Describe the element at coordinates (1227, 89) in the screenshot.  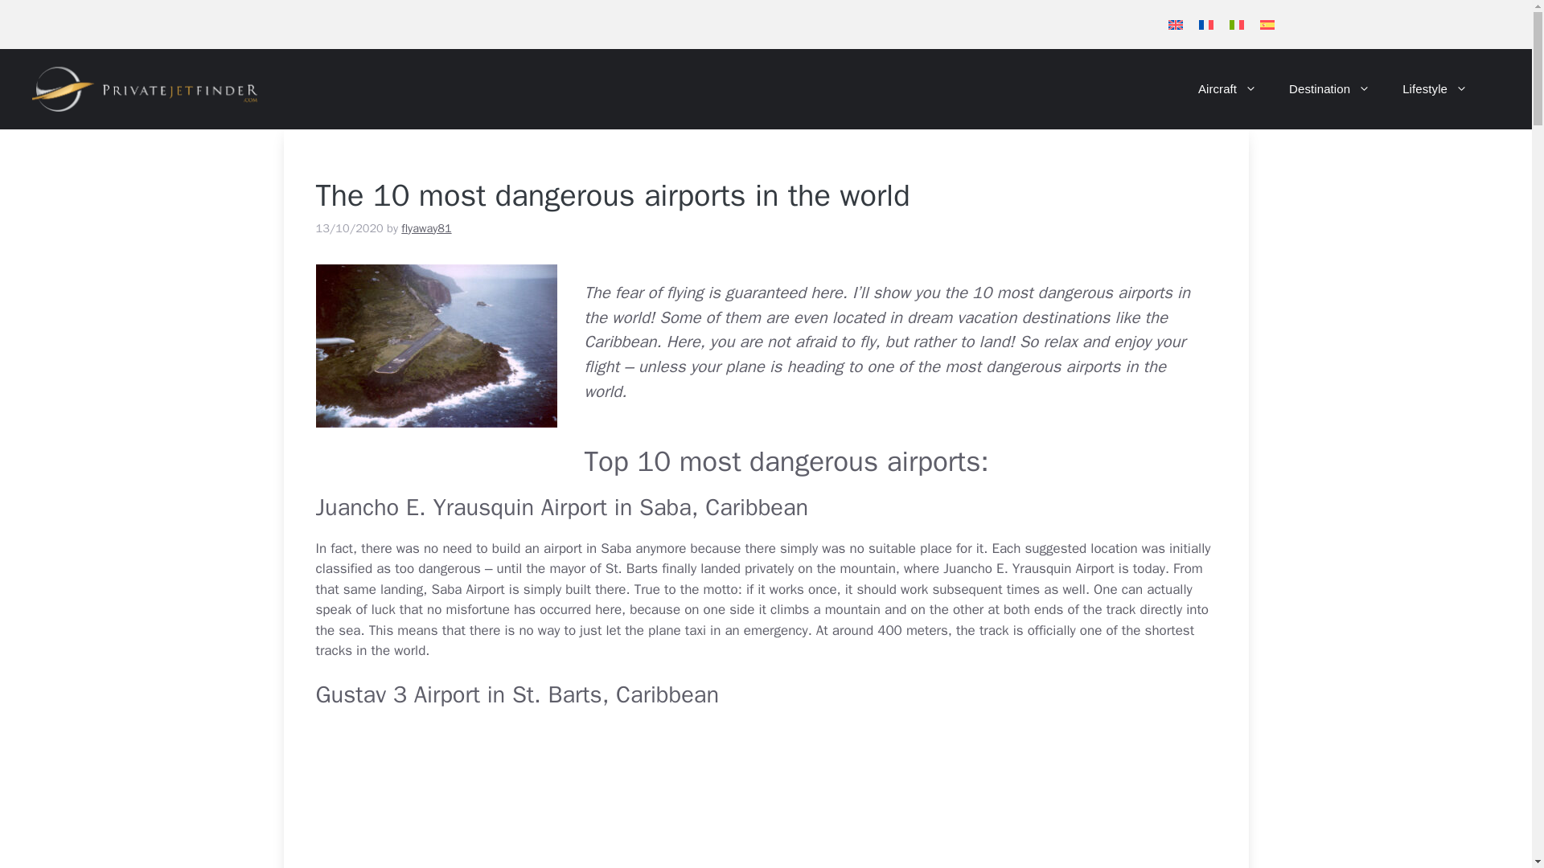
I see `Aircraft` at that location.